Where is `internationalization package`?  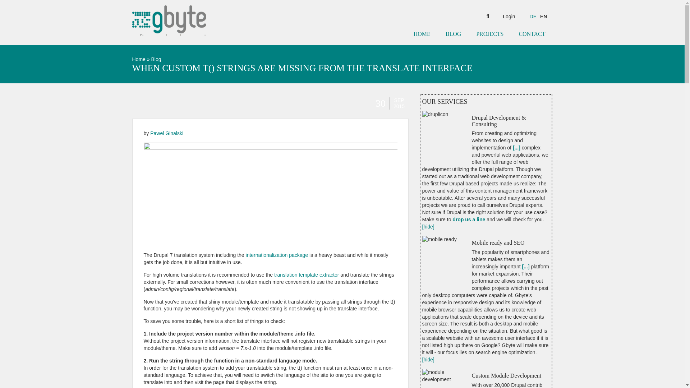 internationalization package is located at coordinates (277, 255).